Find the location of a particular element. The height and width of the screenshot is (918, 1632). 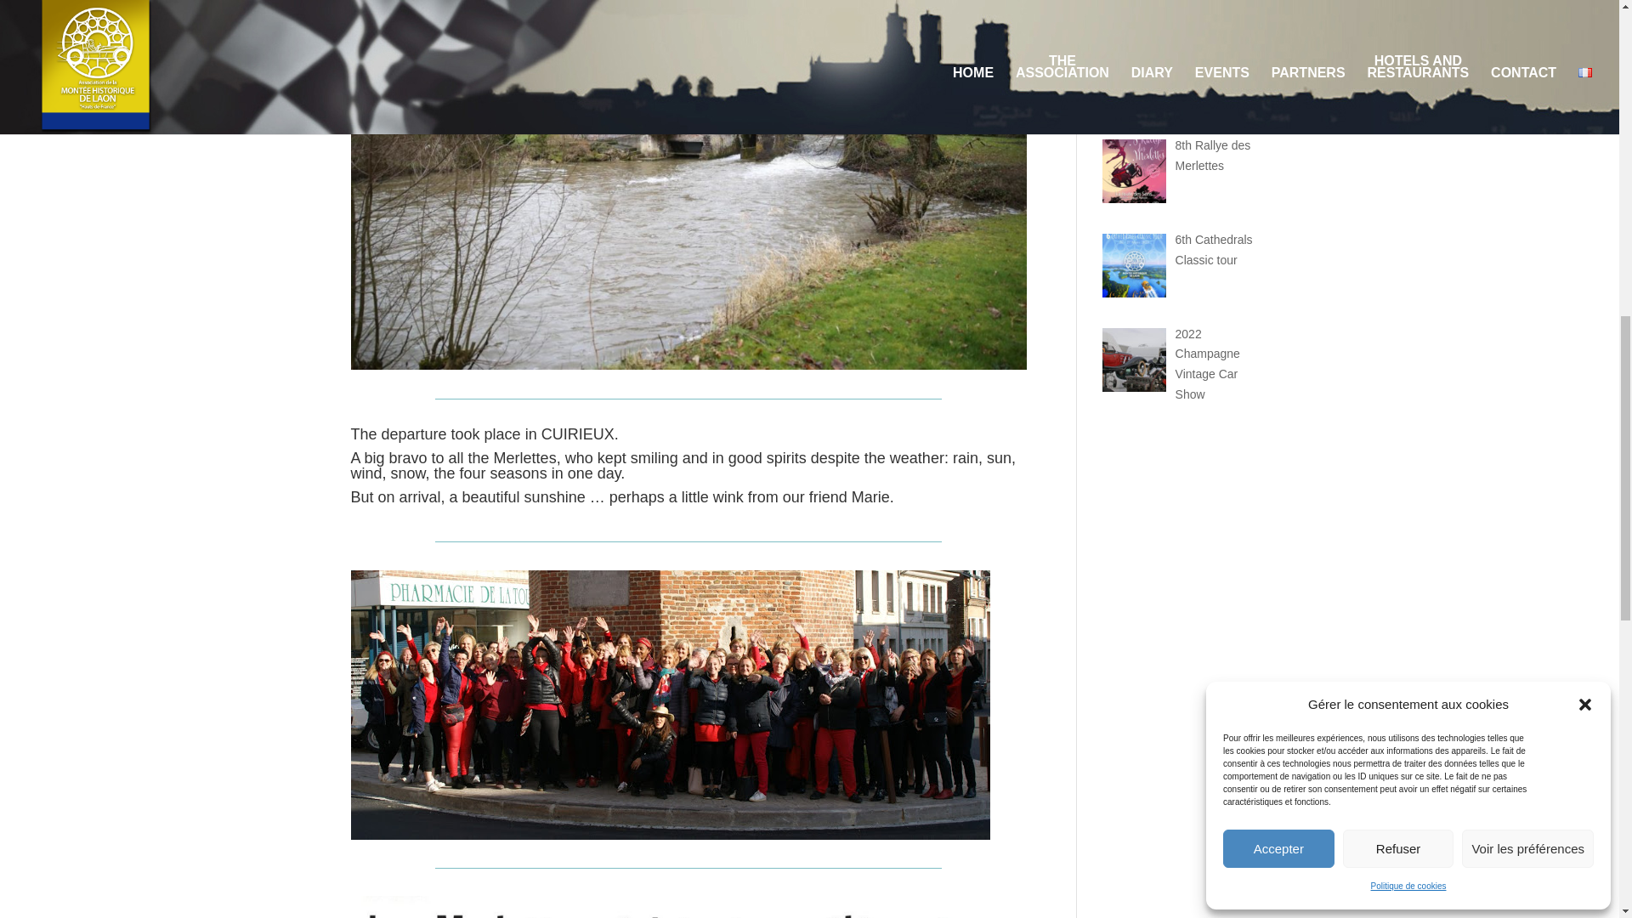

31st Circuit historique de Laon is located at coordinates (1209, 71).